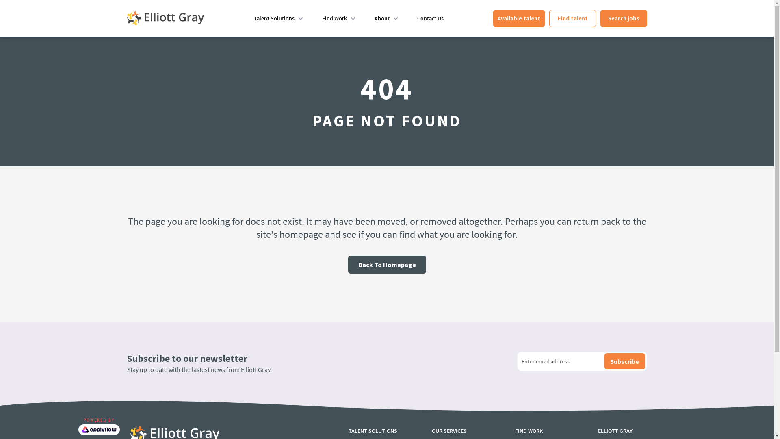  I want to click on About, so click(382, 18).